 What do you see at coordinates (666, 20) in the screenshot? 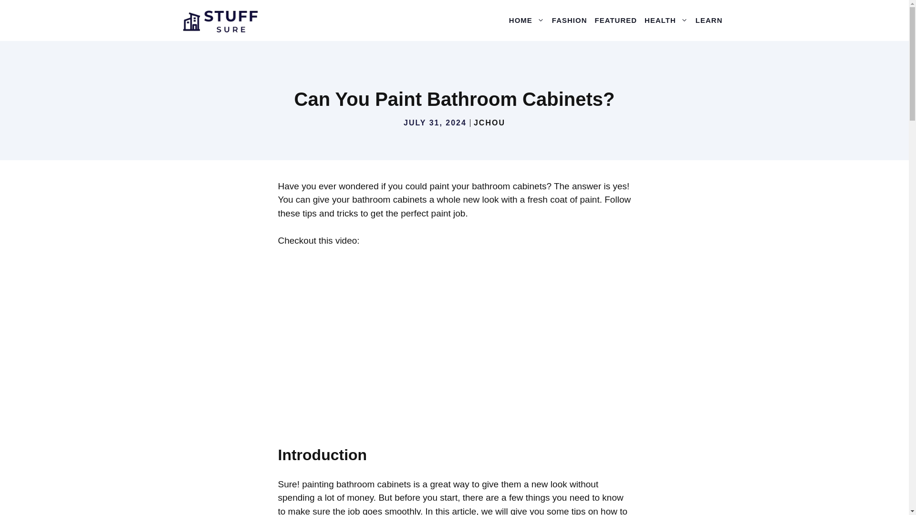
I see `HEALTH` at bounding box center [666, 20].